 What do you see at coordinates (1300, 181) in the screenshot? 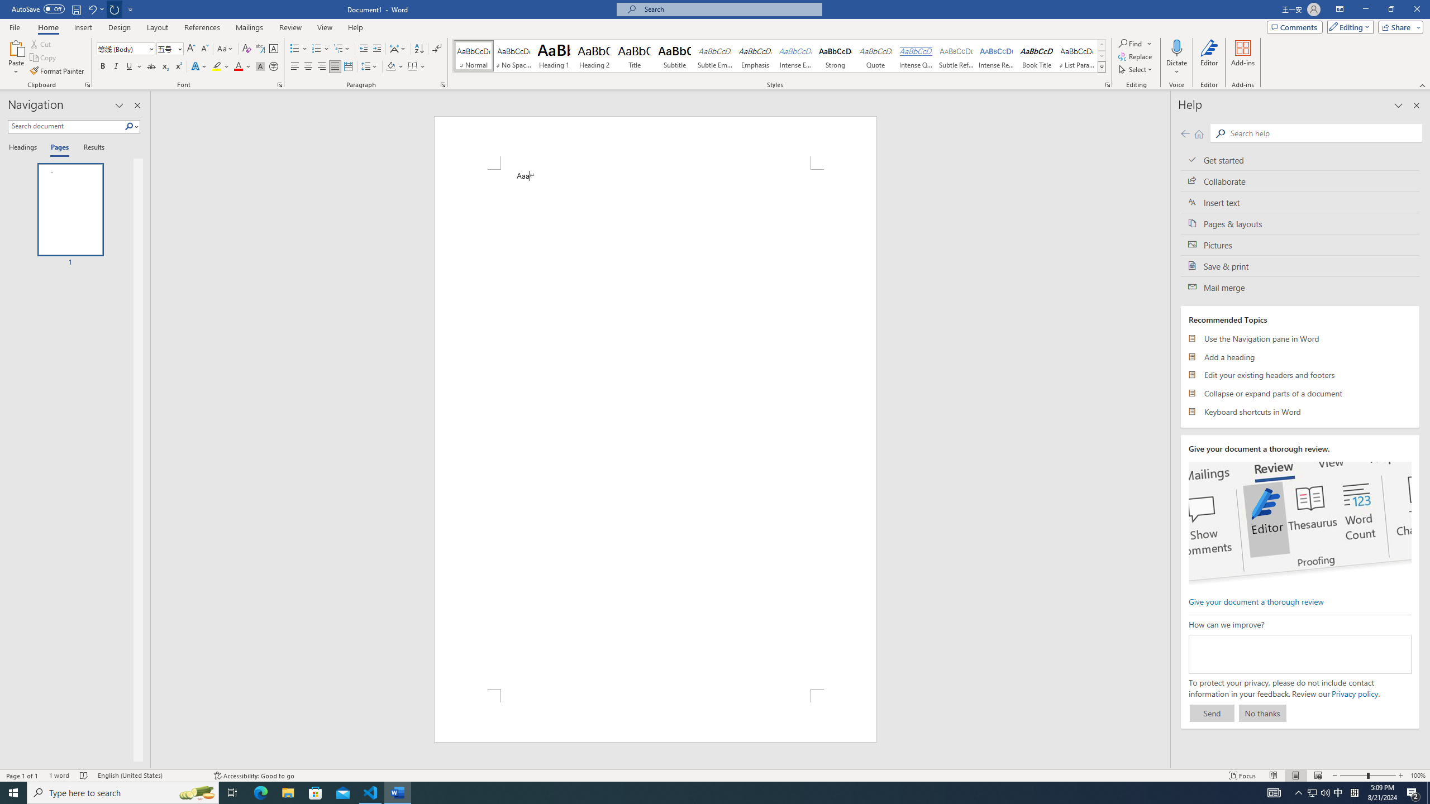
I see `Collaborate` at bounding box center [1300, 181].